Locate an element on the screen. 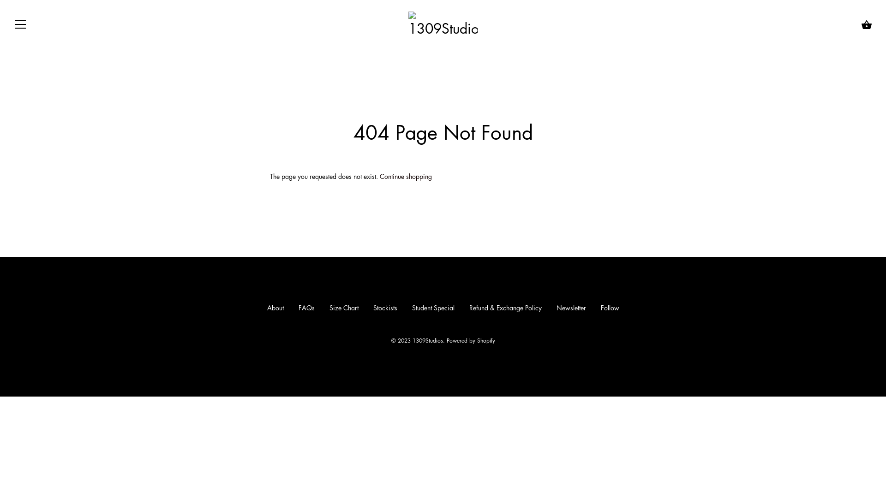  Stockists is located at coordinates (385, 308).